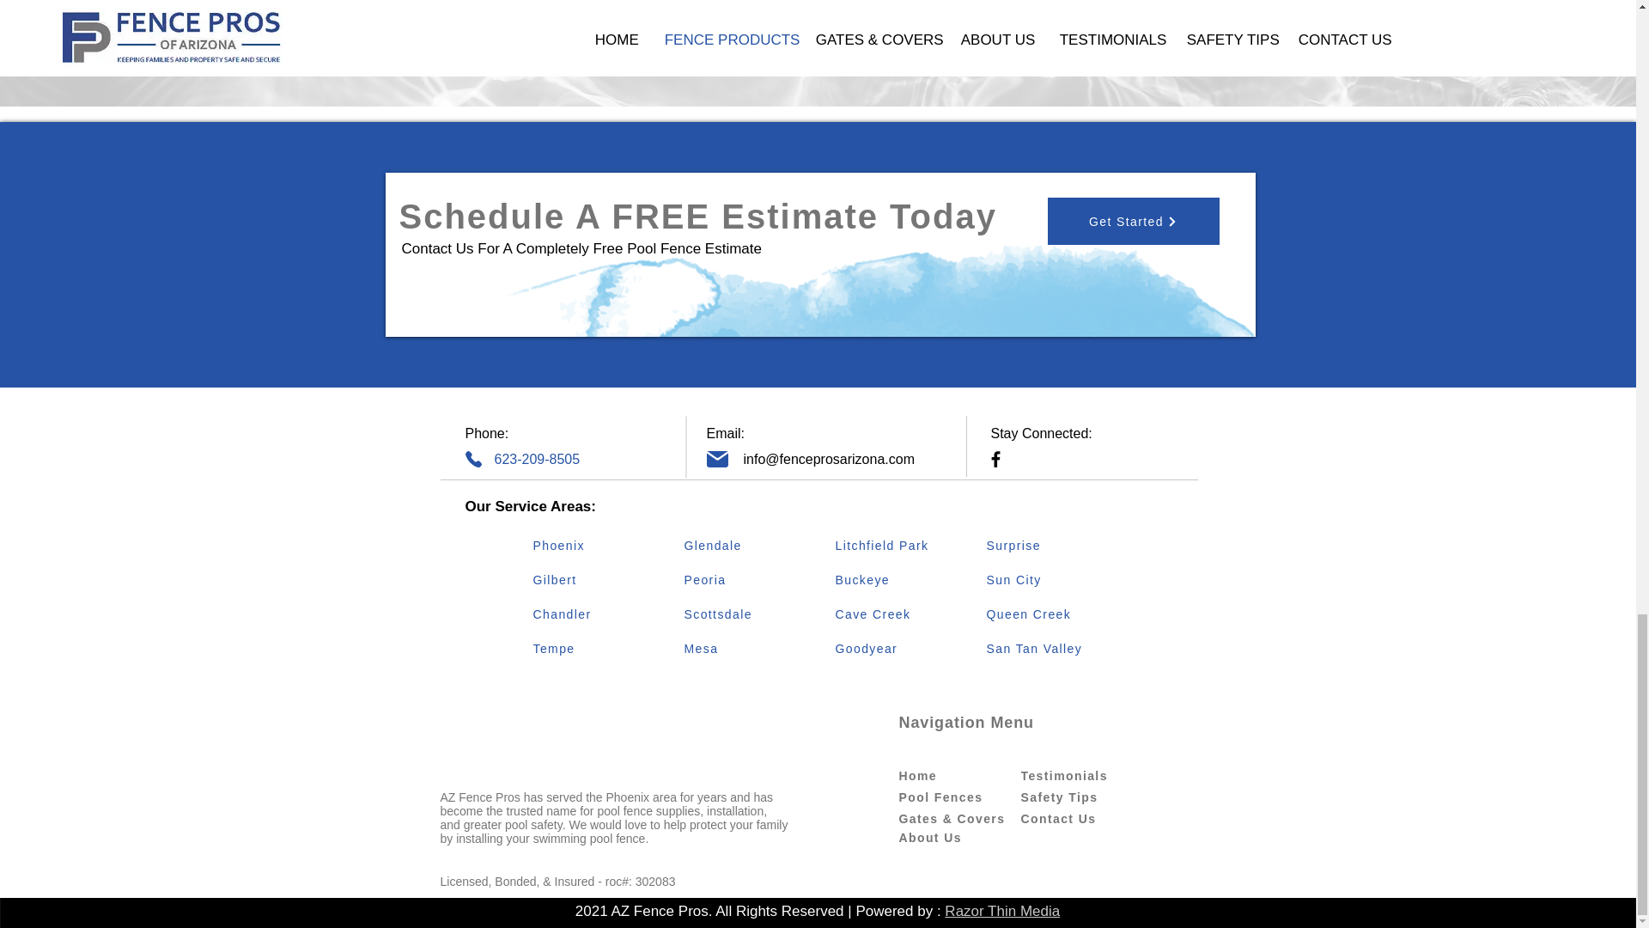 The width and height of the screenshot is (1649, 928). I want to click on Get Started, so click(1134, 222).